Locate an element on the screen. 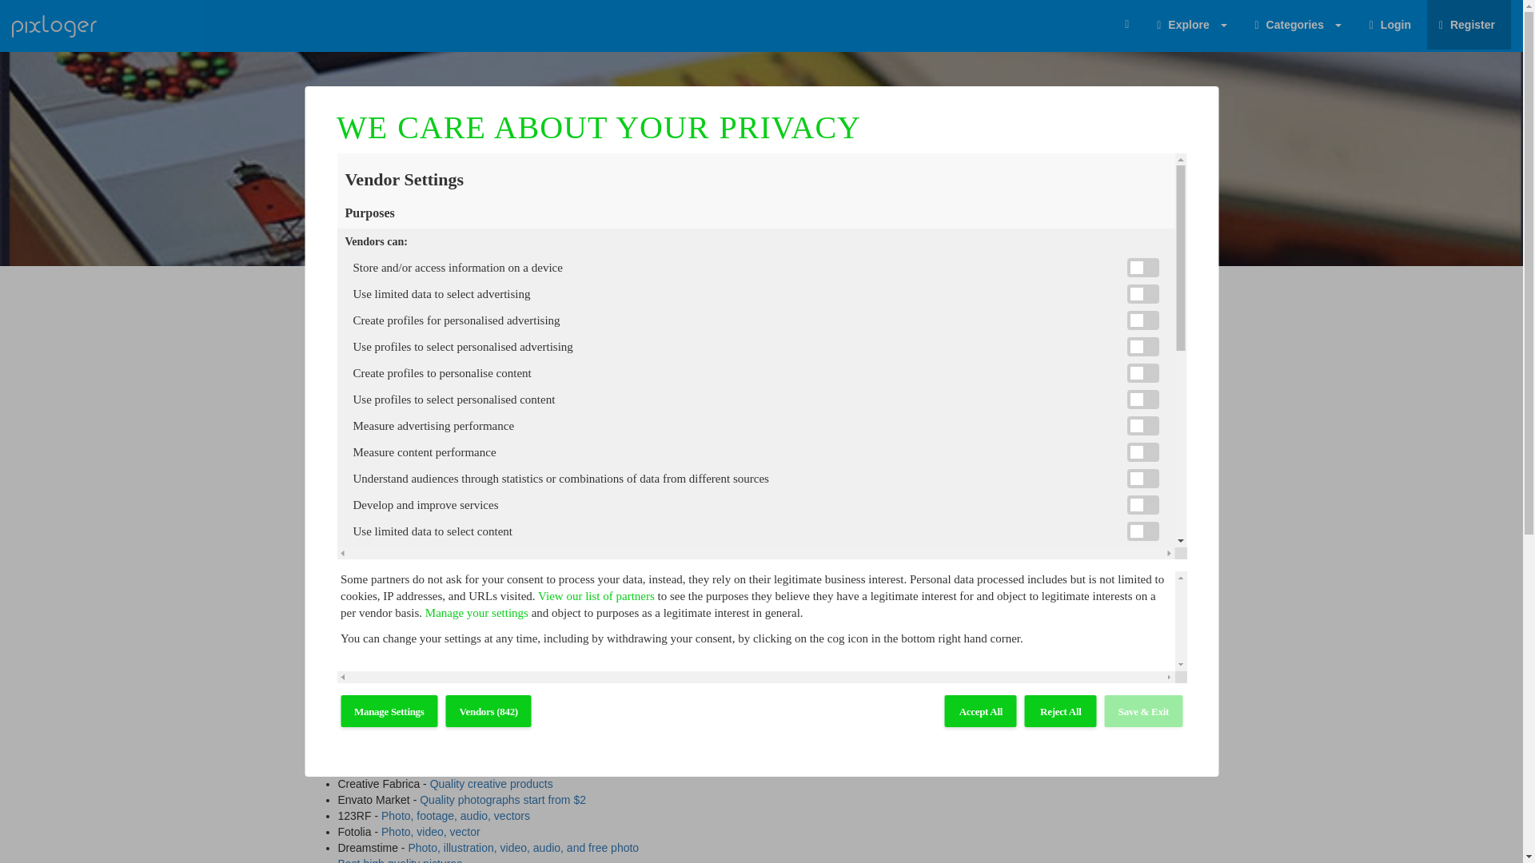 Image resolution: width=1535 pixels, height=863 pixels. Explore is located at coordinates (1193, 24).